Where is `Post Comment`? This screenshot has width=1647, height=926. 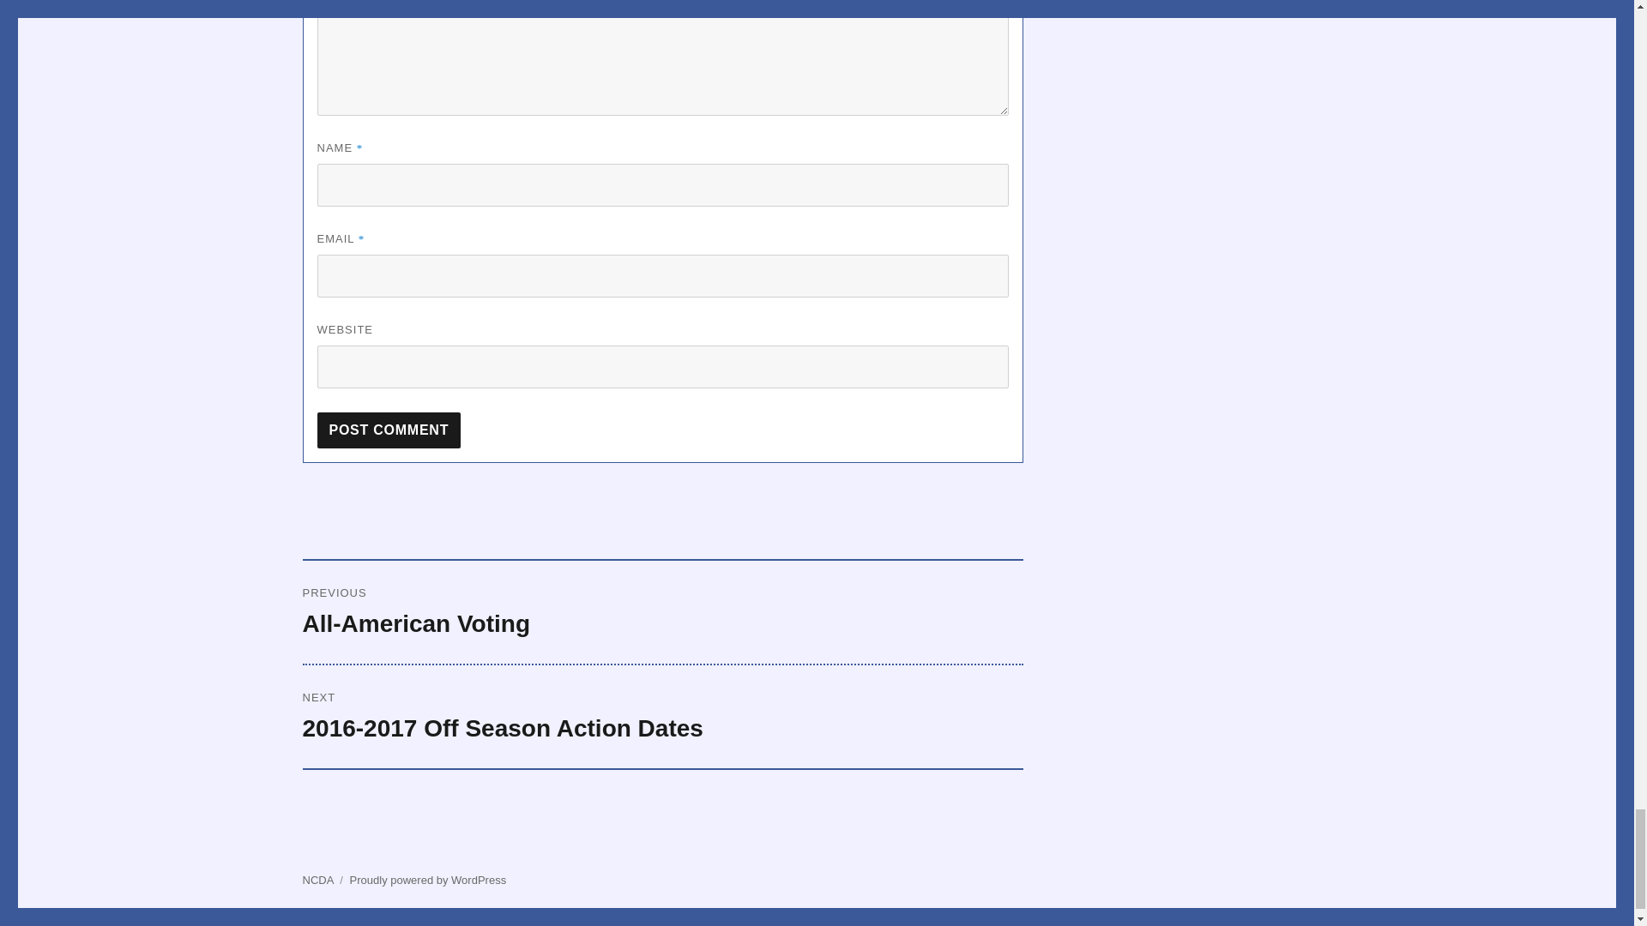 Post Comment is located at coordinates (389, 430).